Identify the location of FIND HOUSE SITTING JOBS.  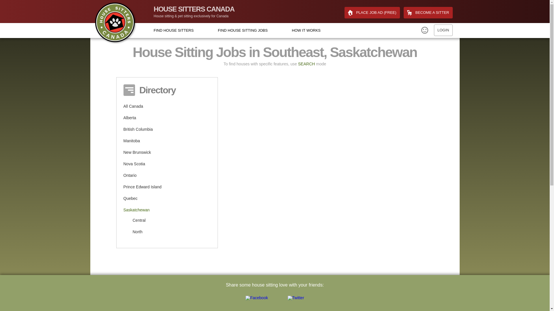
(242, 31).